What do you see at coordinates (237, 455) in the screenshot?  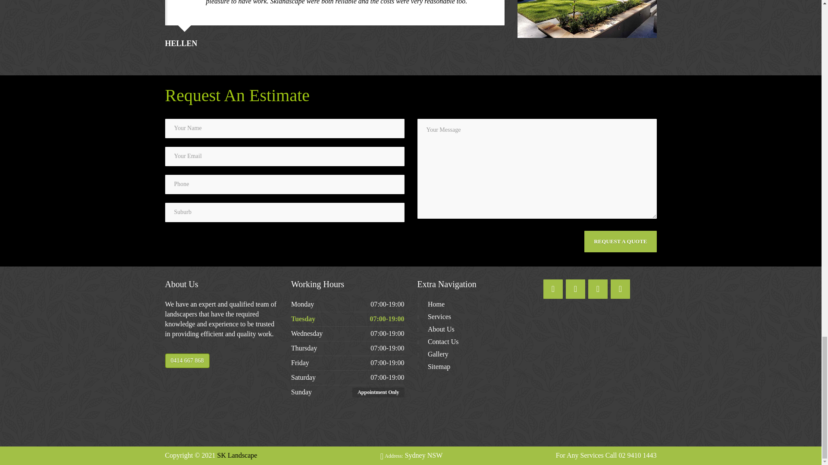 I see `SK Landscape` at bounding box center [237, 455].